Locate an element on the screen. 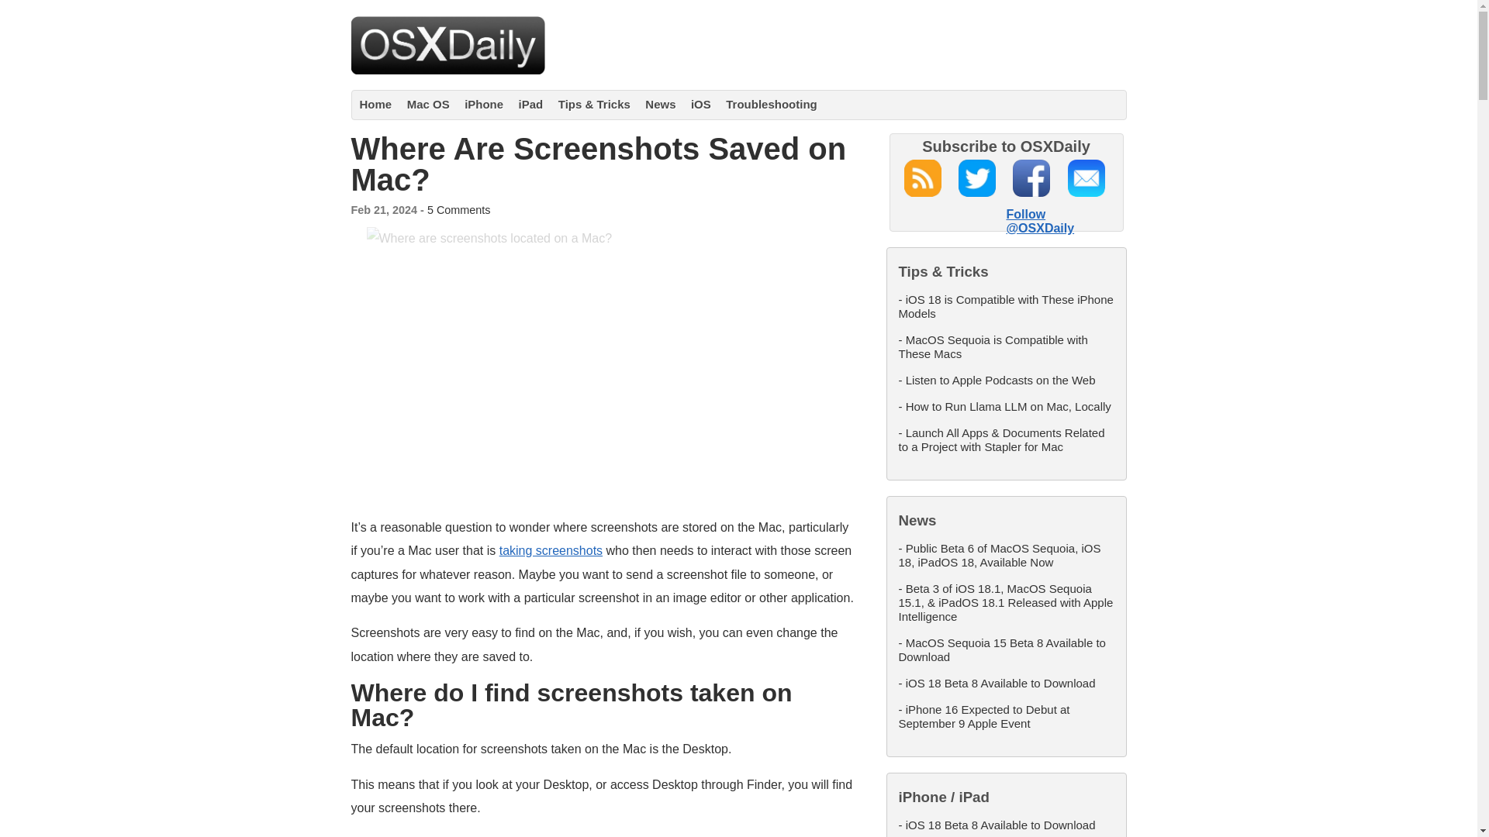  News is located at coordinates (660, 104).